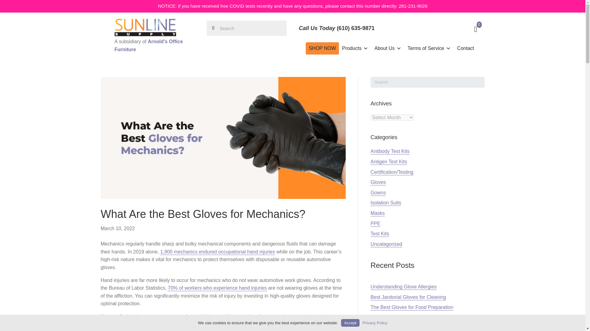 The width and height of the screenshot is (590, 331). Describe the element at coordinates (149, 45) in the screenshot. I see `Arnold's Office Furniture` at that location.